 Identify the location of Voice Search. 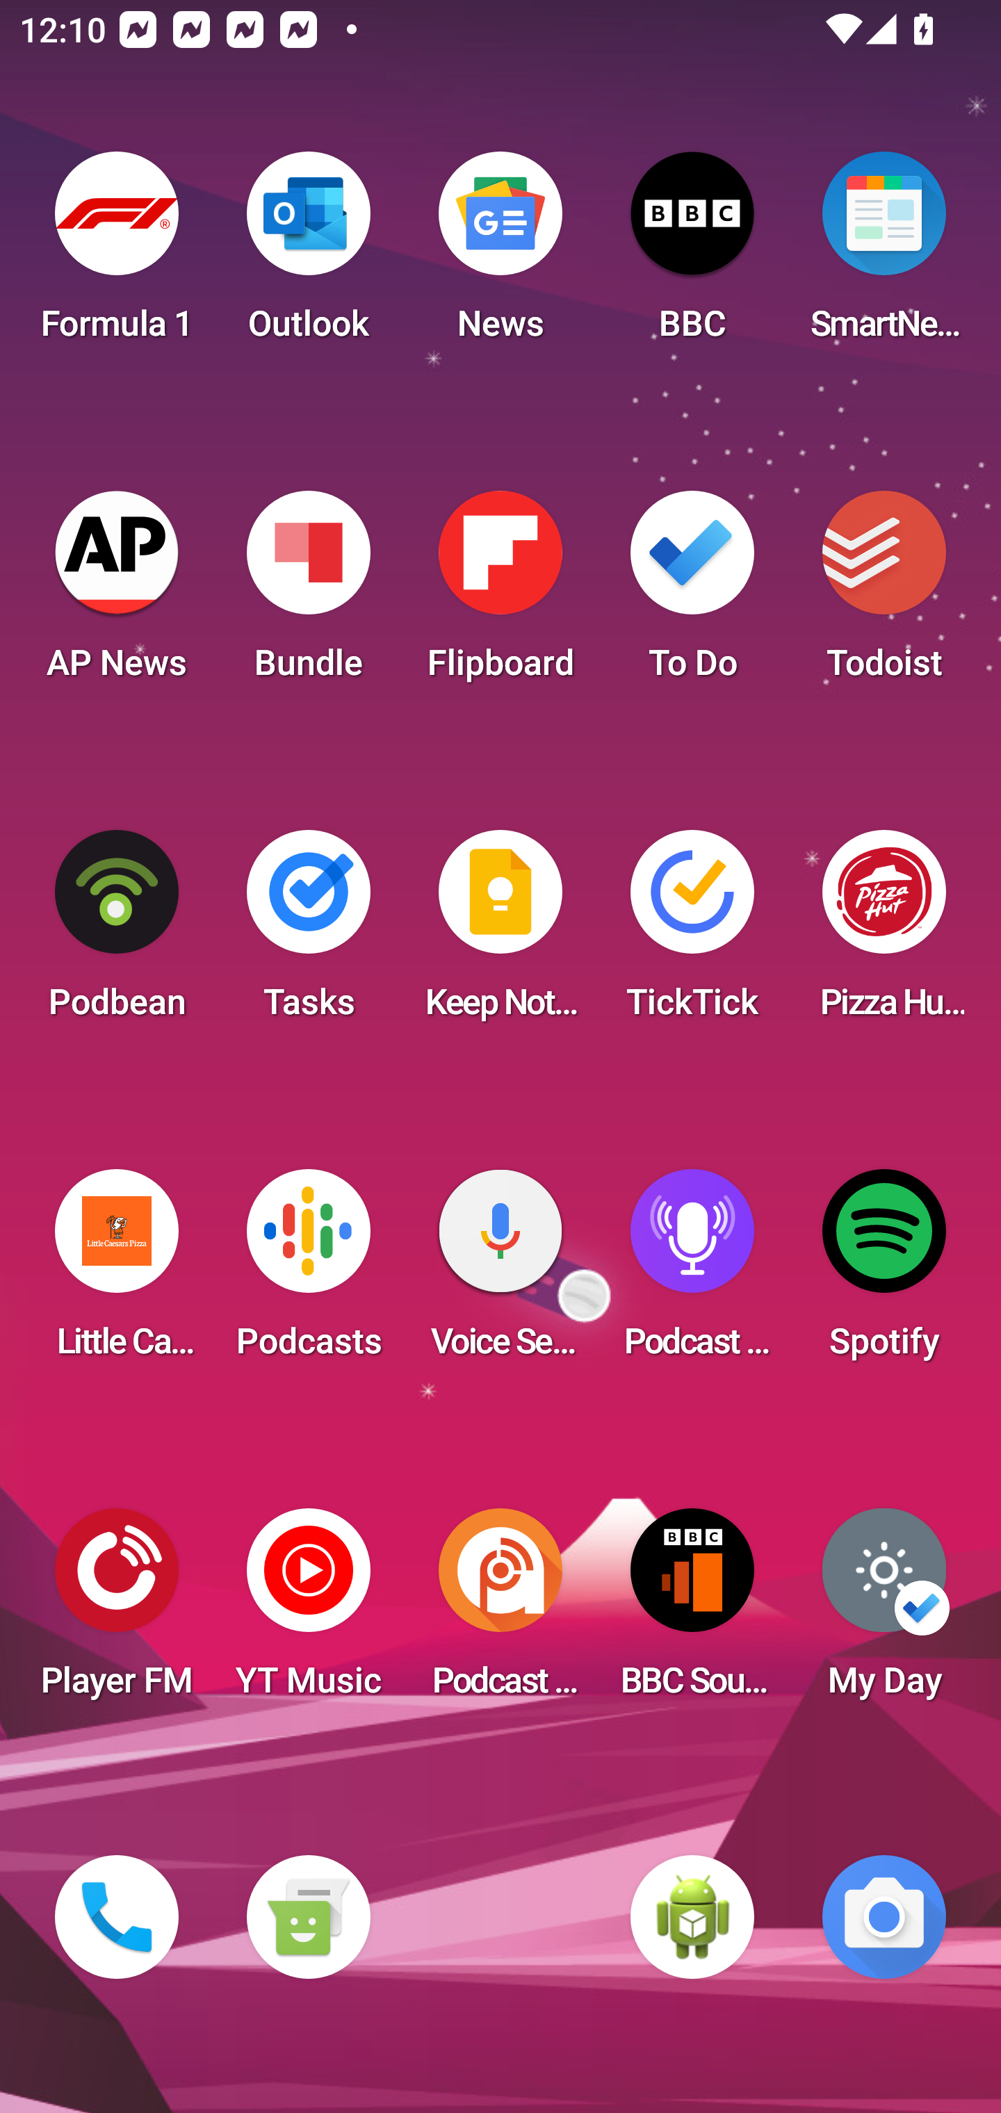
(500, 1272).